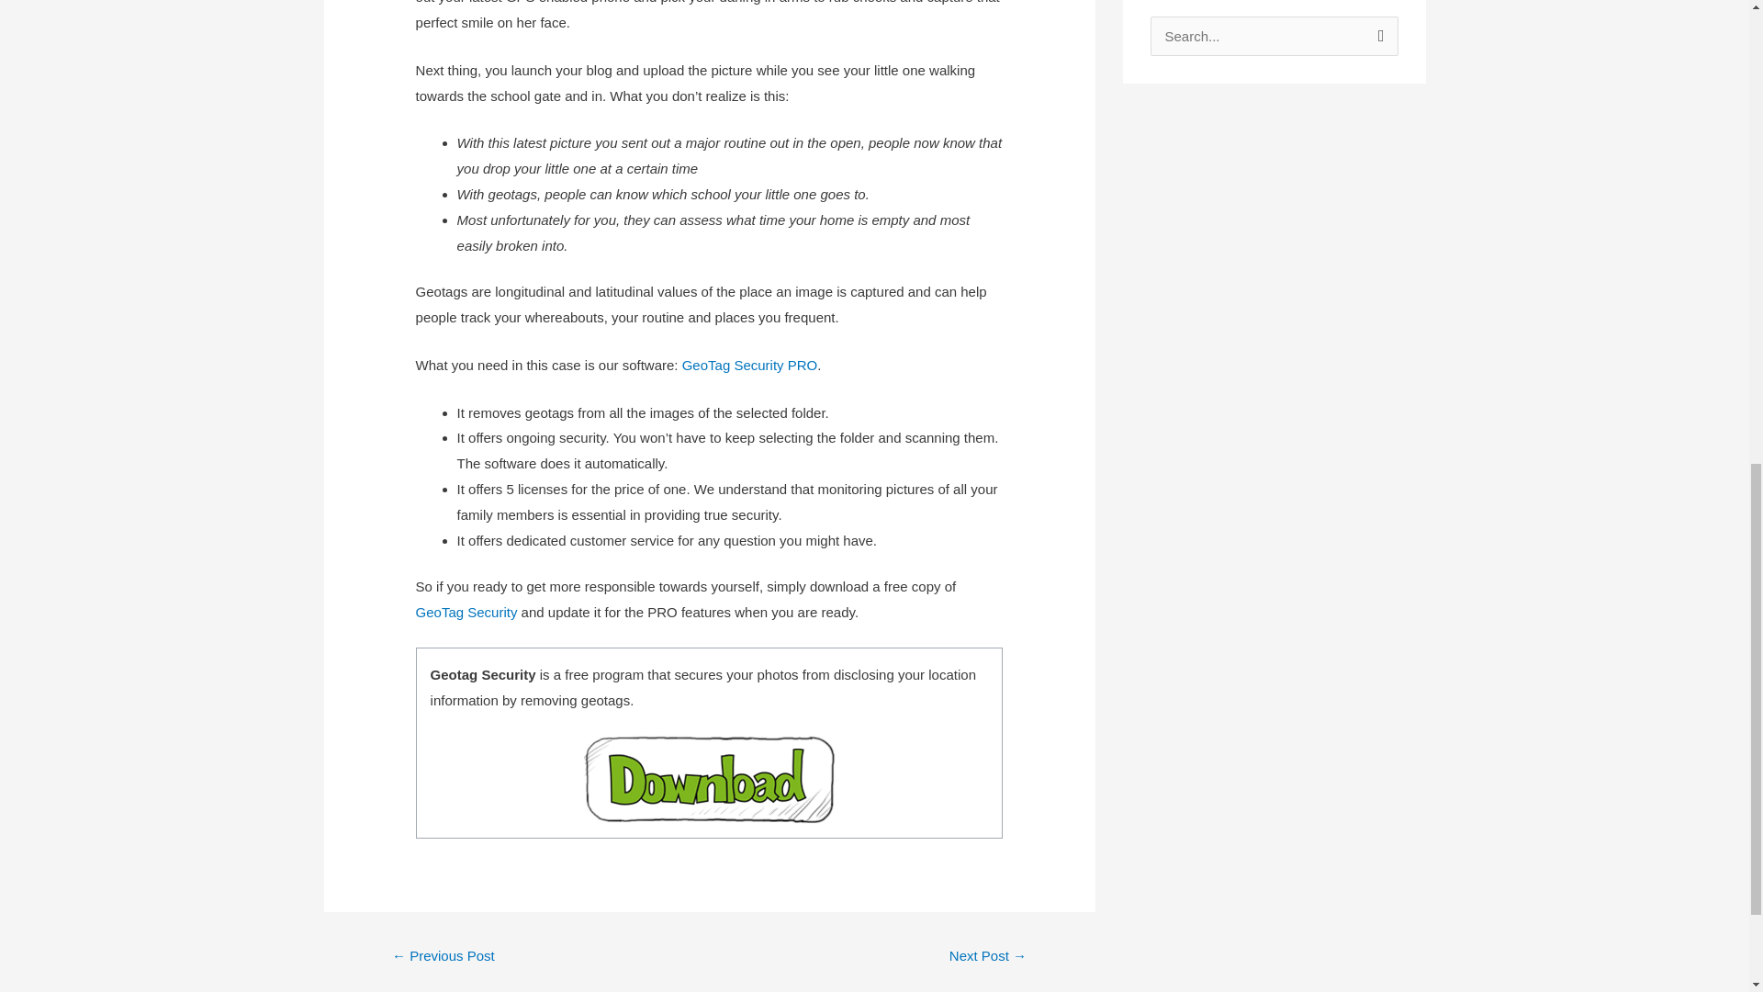 The image size is (1763, 992). I want to click on Are You a Happy feet and an Instant Blogger?, so click(443, 957).